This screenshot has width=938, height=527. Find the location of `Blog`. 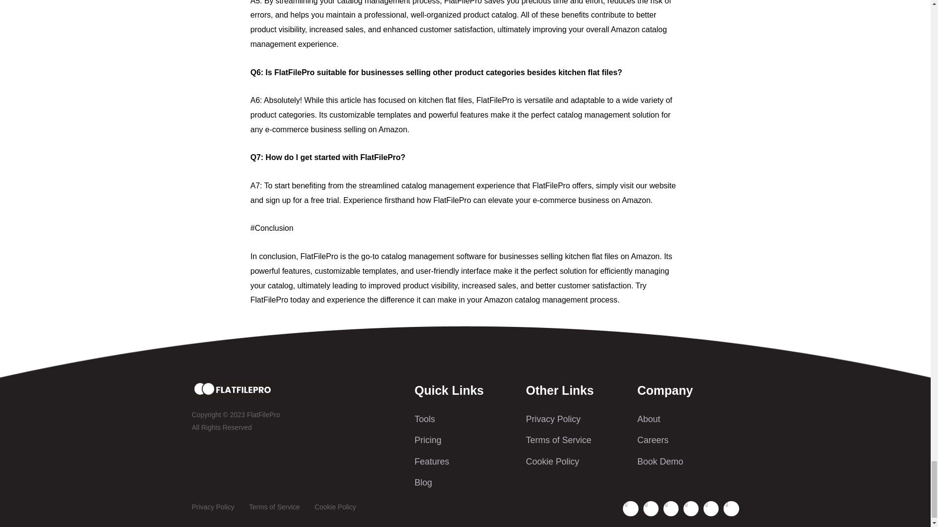

Blog is located at coordinates (465, 483).